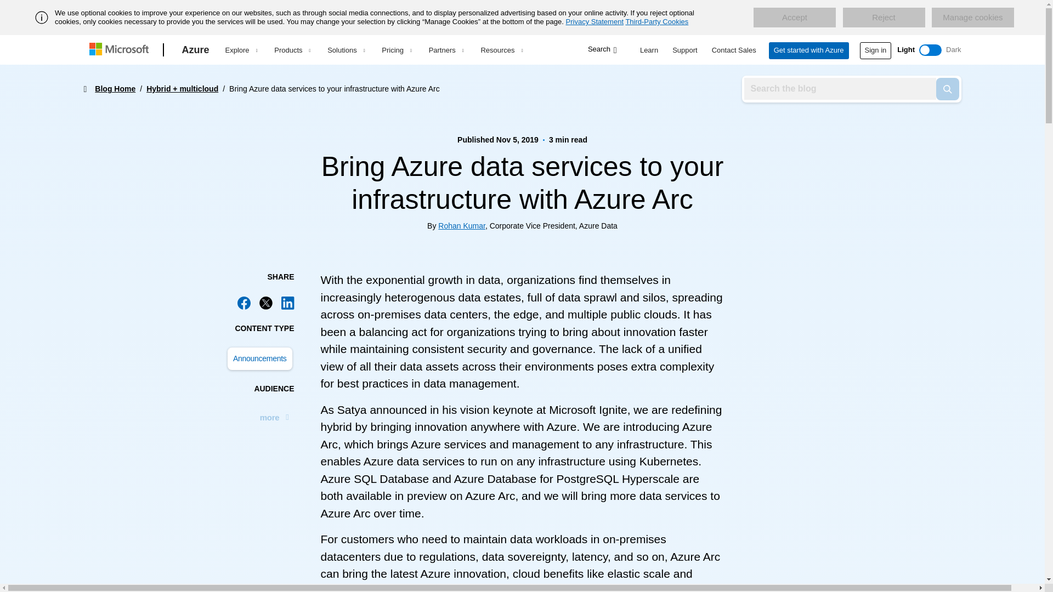 This screenshot has height=592, width=1053. I want to click on Microsoft, so click(121, 50).